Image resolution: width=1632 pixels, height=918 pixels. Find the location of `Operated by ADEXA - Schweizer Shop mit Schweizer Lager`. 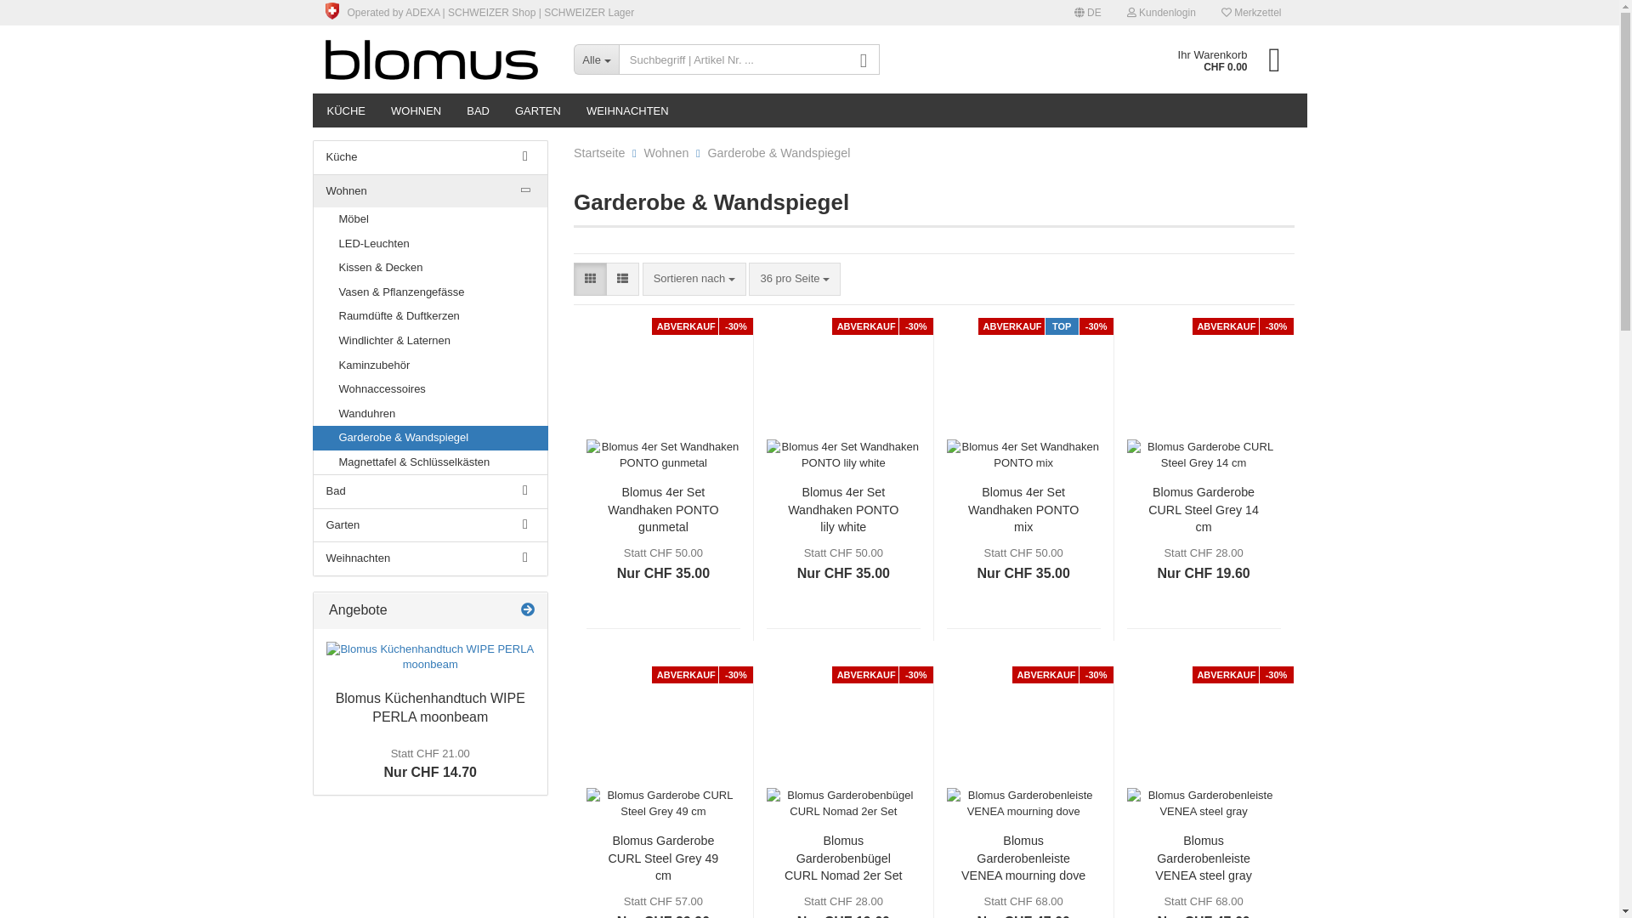

Operated by ADEXA - Schweizer Shop mit Schweizer Lager is located at coordinates (331, 11).